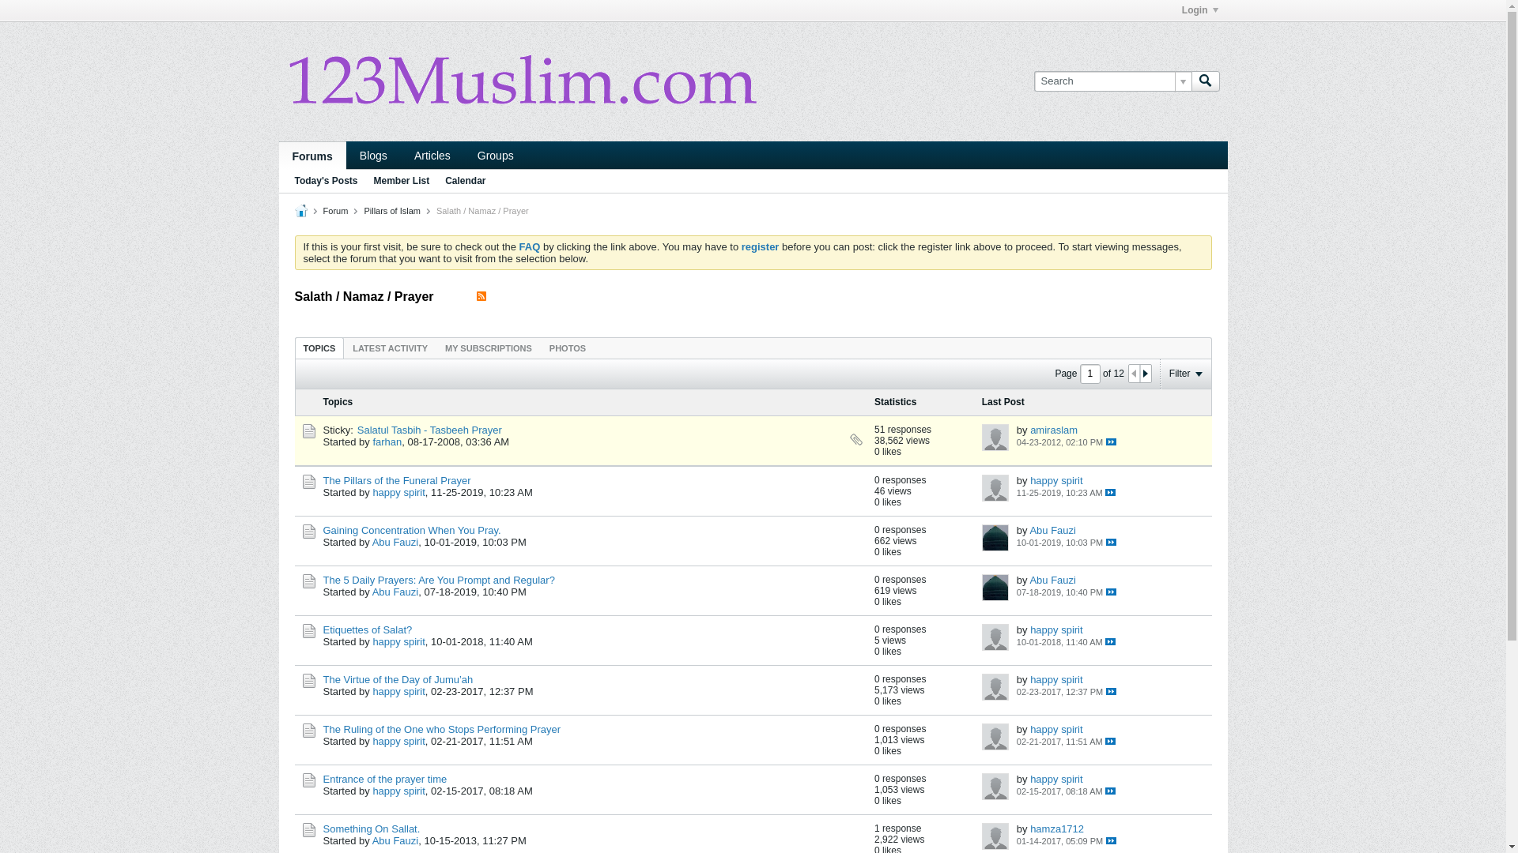 The image size is (1518, 853). I want to click on Member List, so click(402, 182).